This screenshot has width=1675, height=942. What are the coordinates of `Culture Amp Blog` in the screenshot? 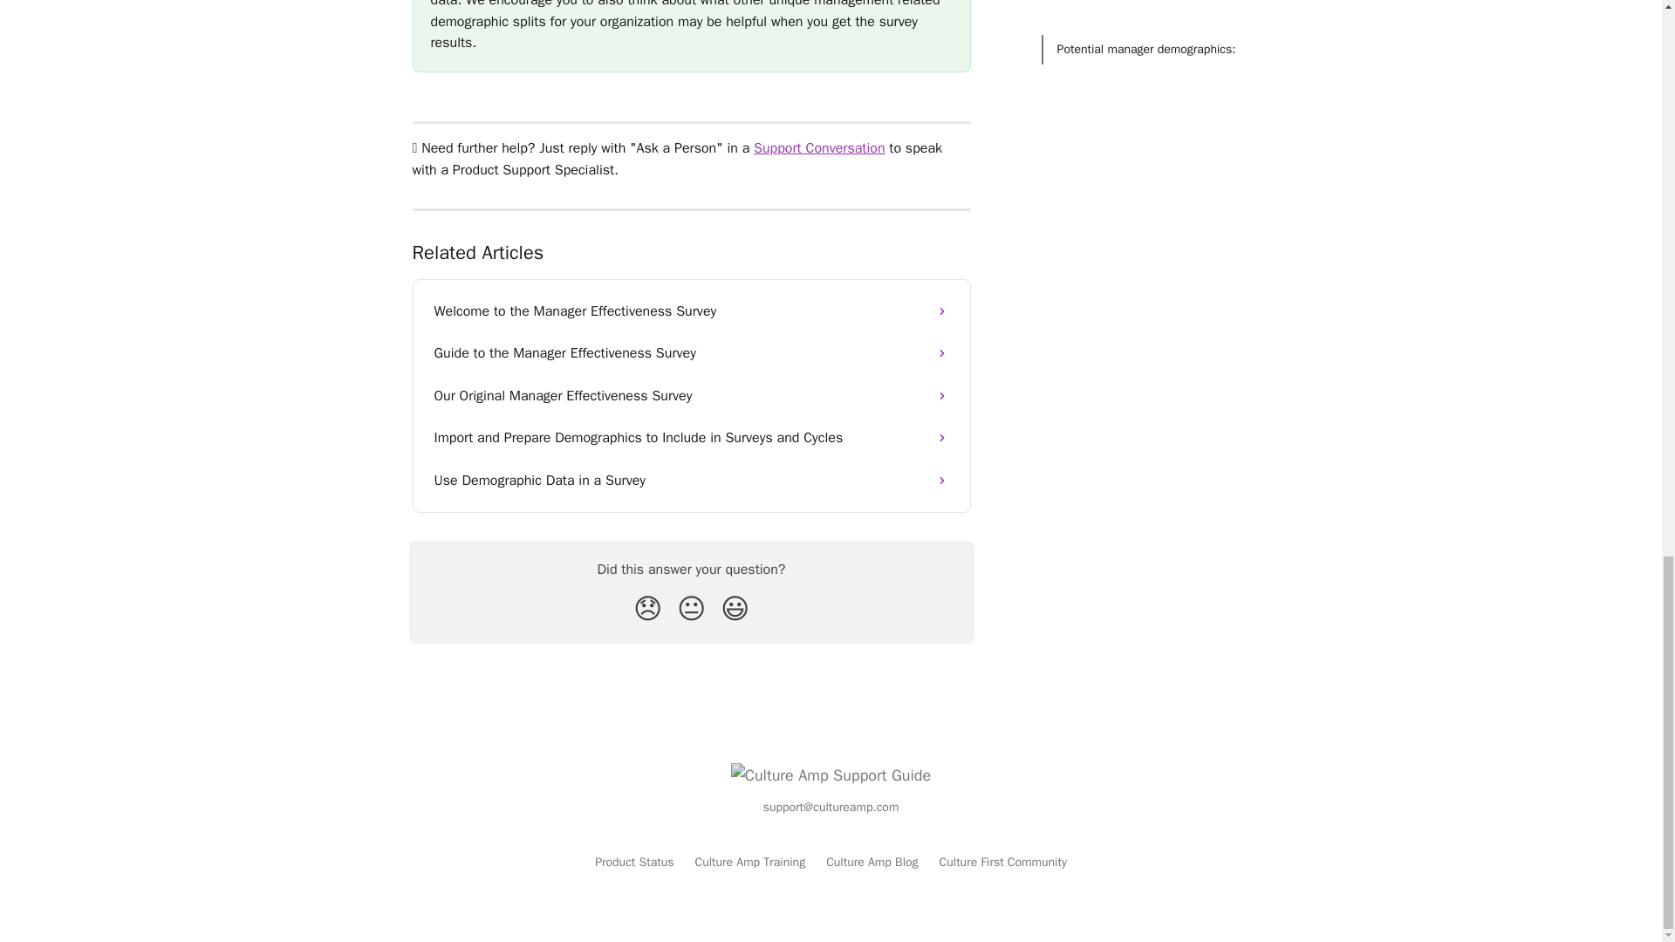 It's located at (872, 862).